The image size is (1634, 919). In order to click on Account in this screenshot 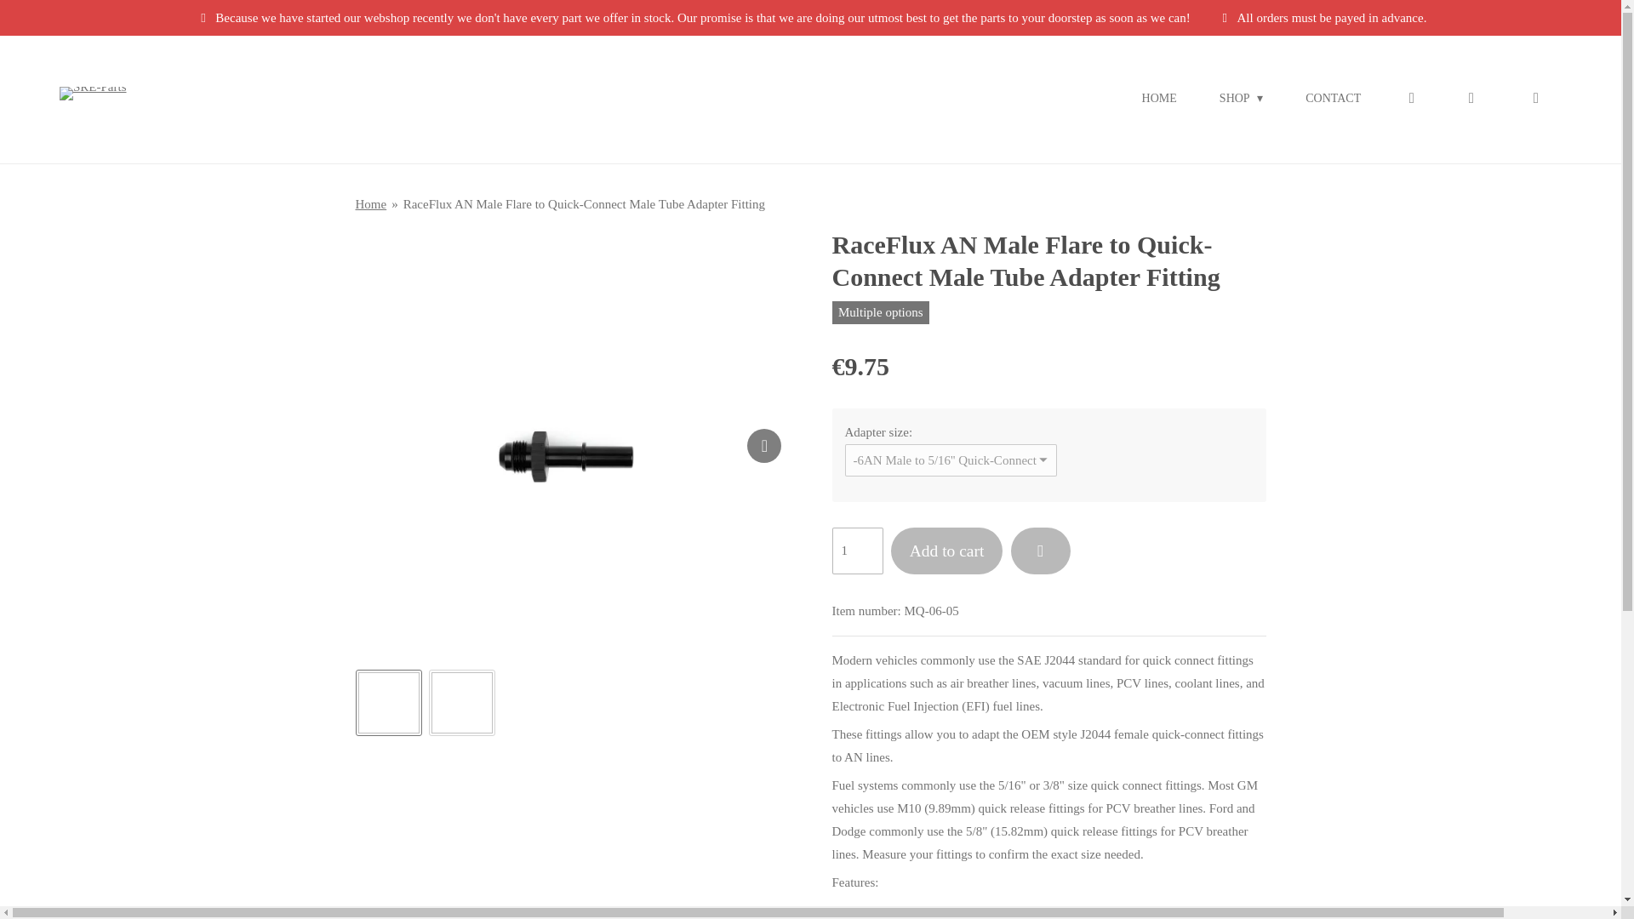, I will do `click(1411, 99)`.